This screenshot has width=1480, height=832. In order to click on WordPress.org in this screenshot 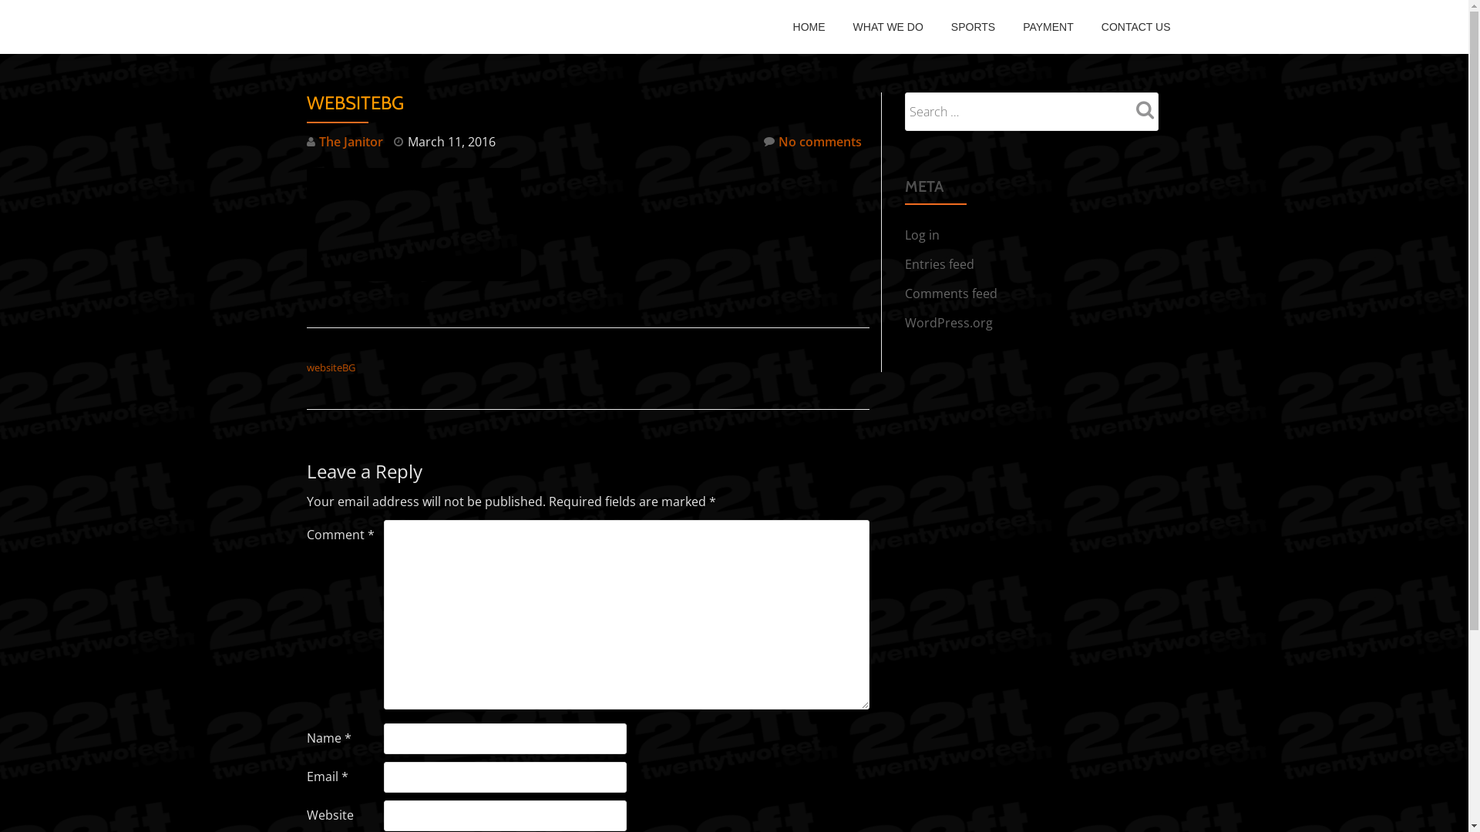, I will do `click(949, 323)`.